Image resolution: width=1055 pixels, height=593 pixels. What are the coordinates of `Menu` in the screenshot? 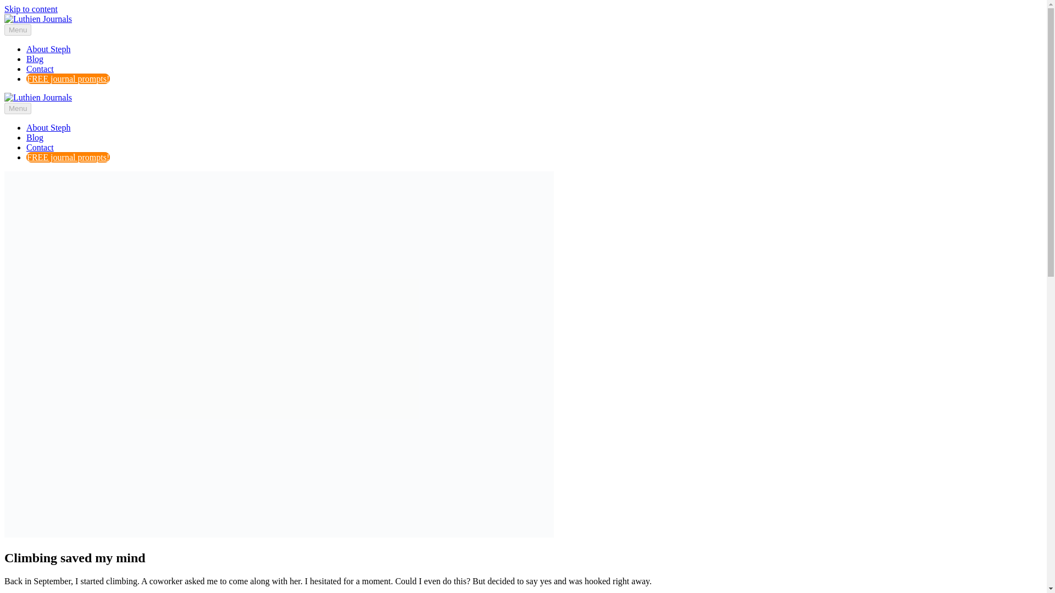 It's located at (18, 108).